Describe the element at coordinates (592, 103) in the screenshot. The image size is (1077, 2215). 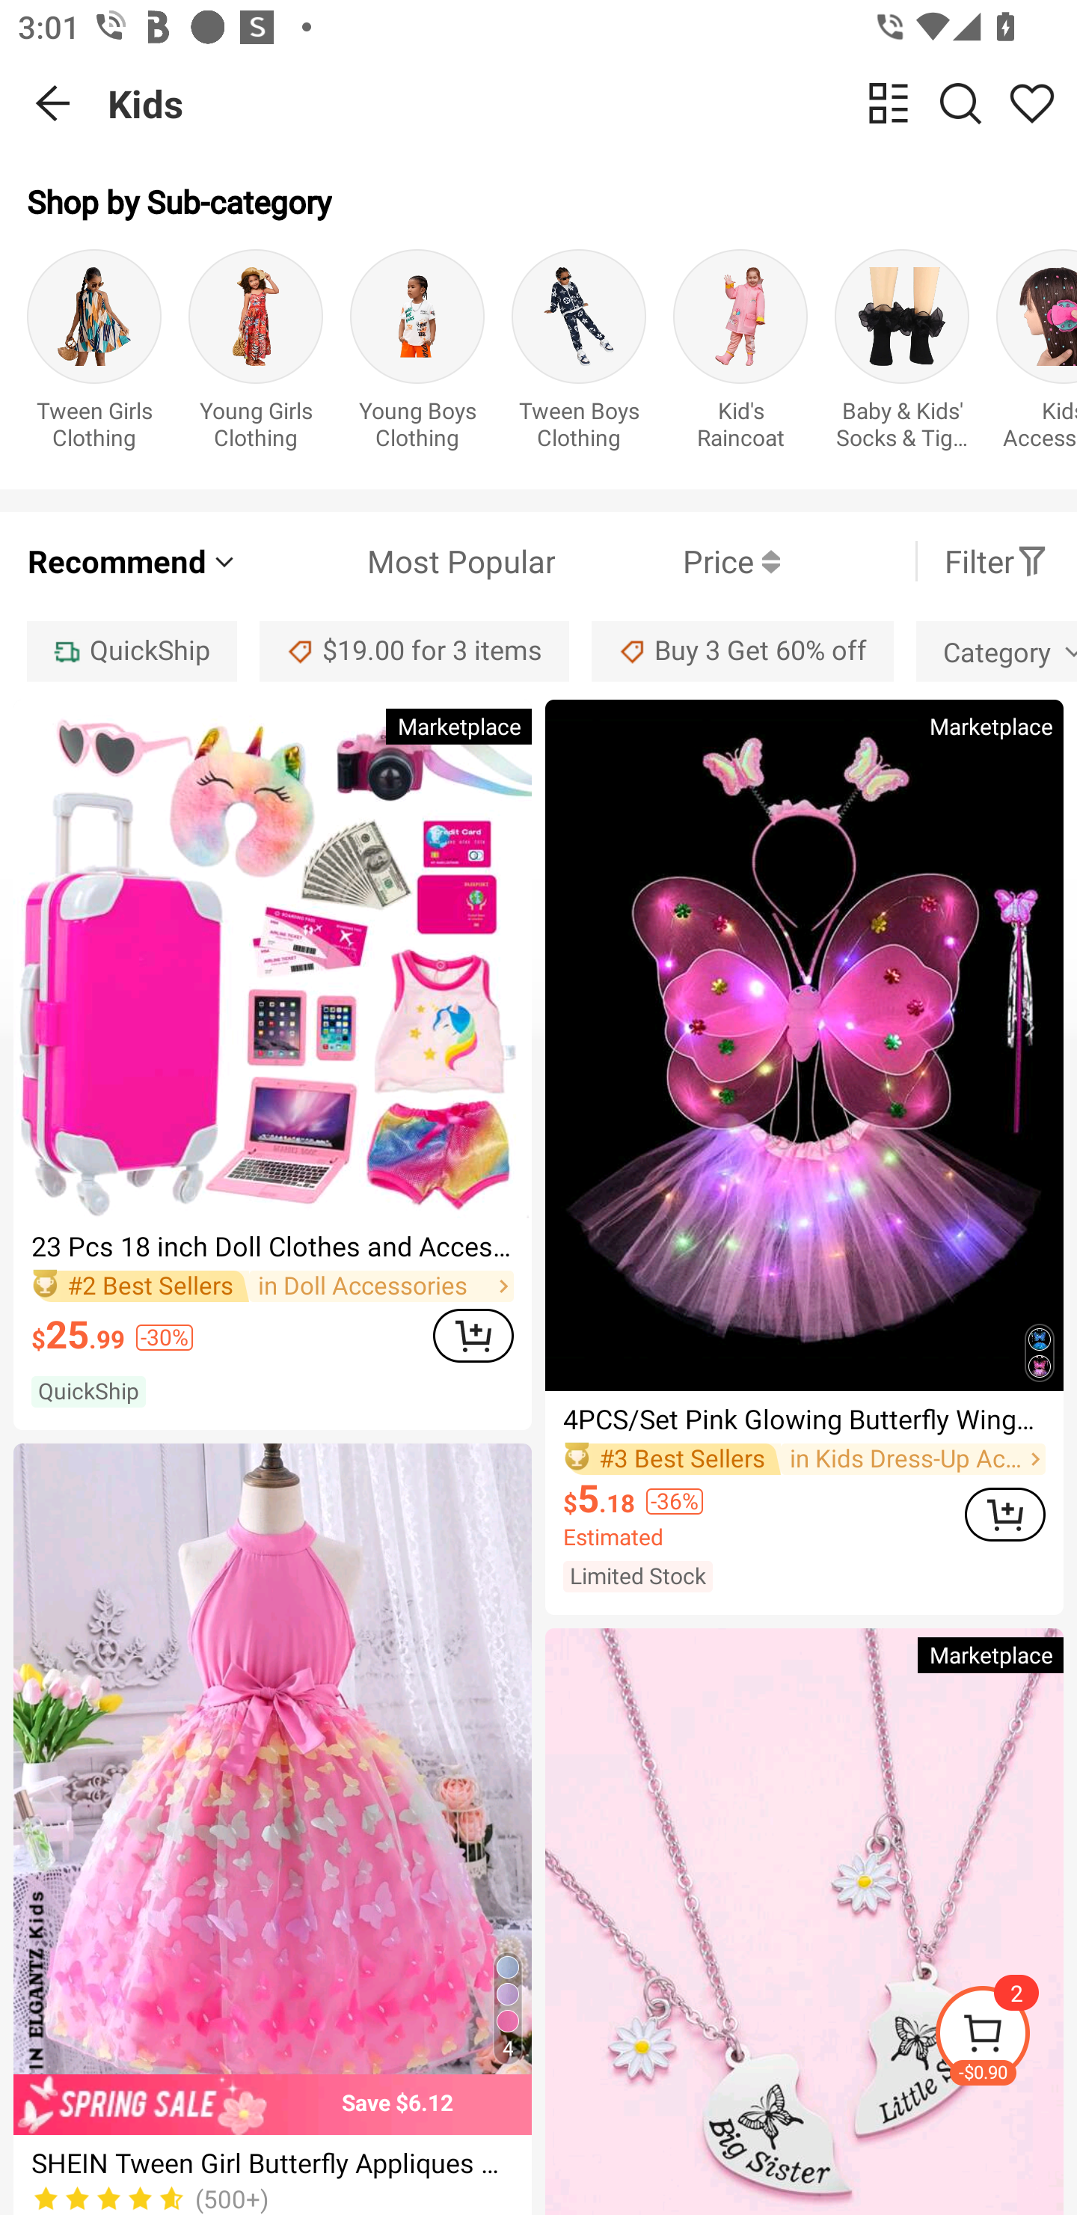
I see `Kids change view Search Share` at that location.